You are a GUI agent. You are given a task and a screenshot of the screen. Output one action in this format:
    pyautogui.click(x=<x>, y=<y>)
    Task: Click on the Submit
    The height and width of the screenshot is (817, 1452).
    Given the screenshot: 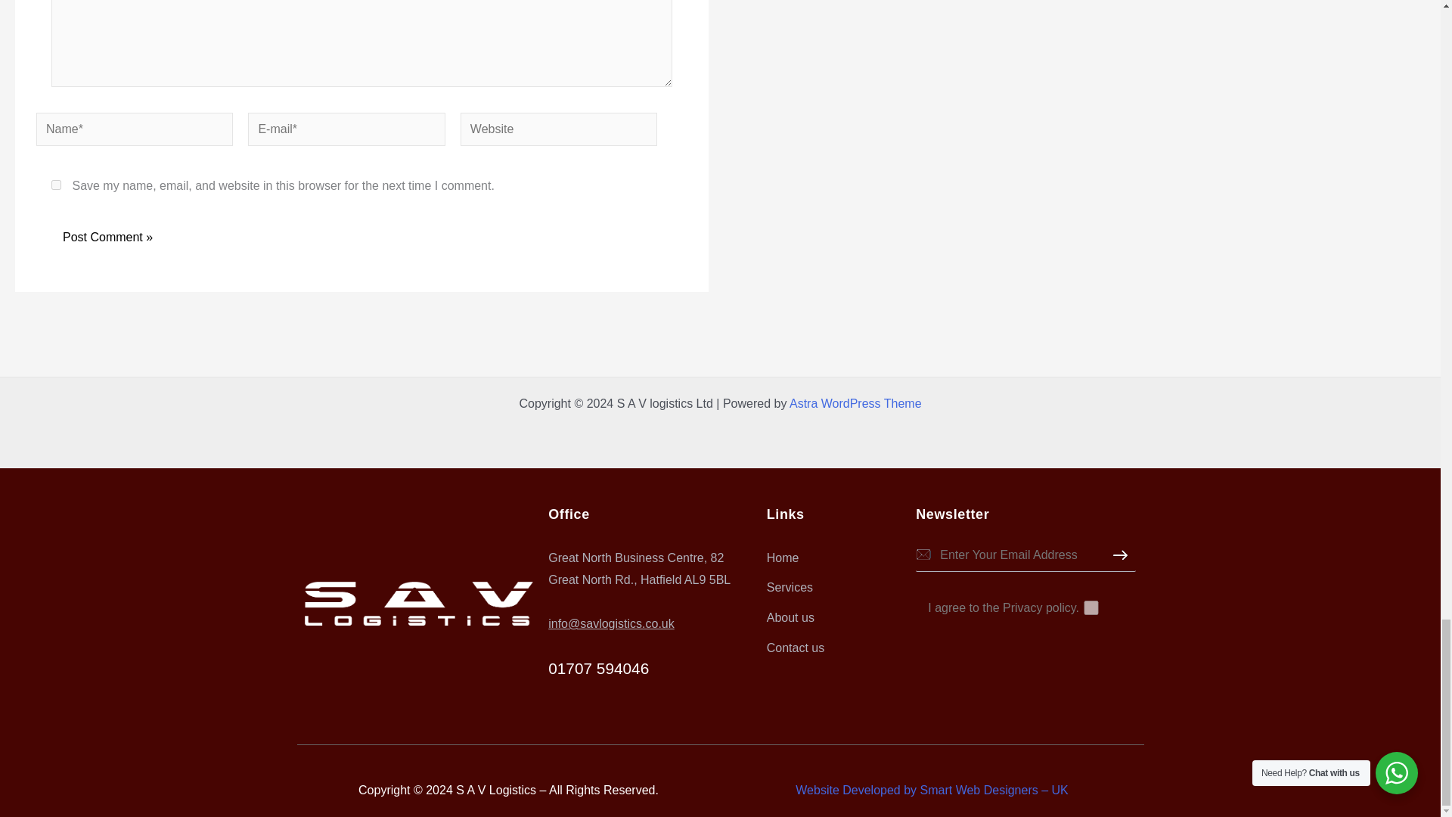 What is the action you would take?
    pyautogui.click(x=1136, y=574)
    